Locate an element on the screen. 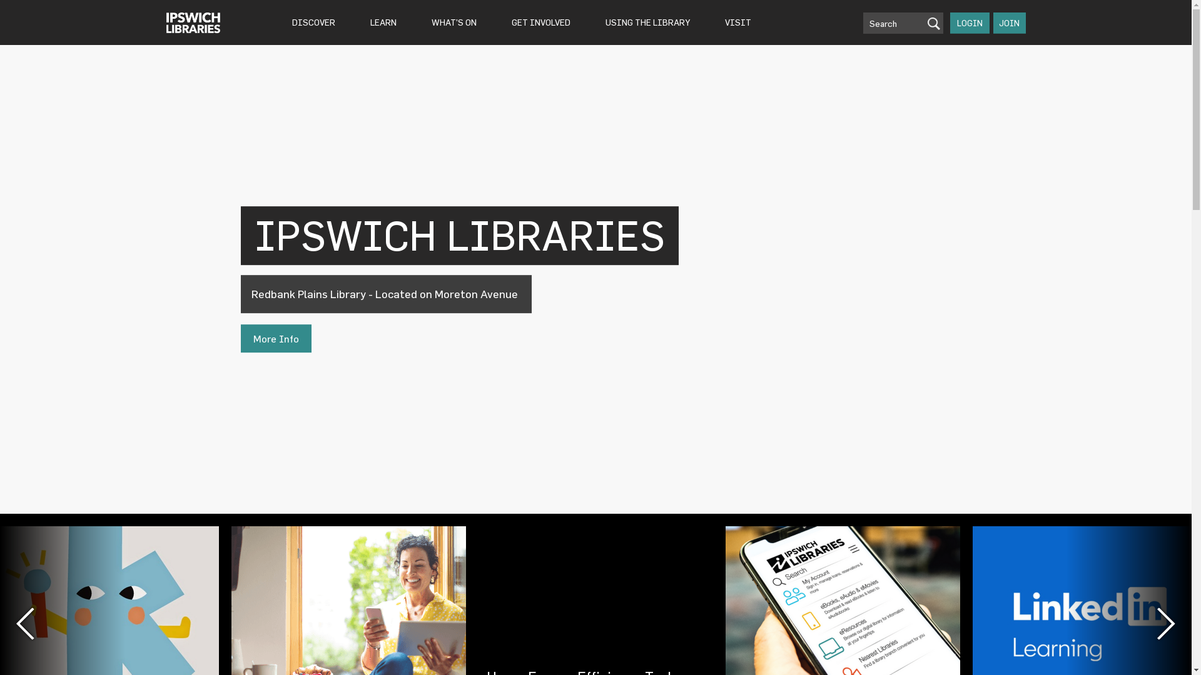  USING THE LIBRARY is located at coordinates (647, 22).